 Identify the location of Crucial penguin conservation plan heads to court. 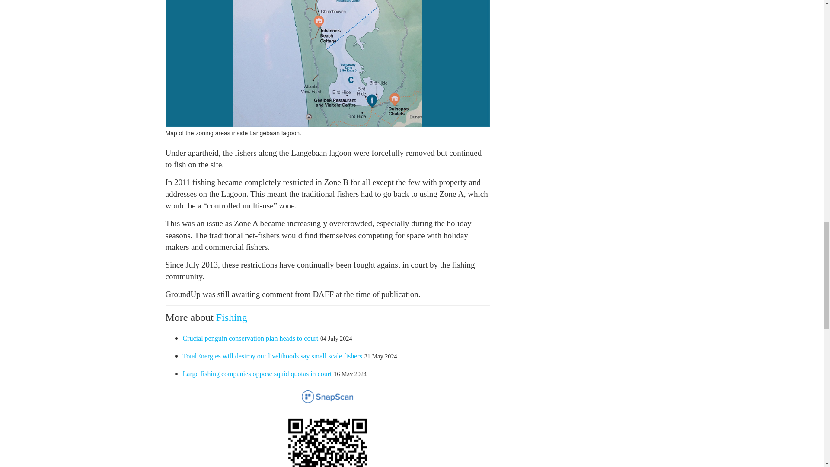
(250, 338).